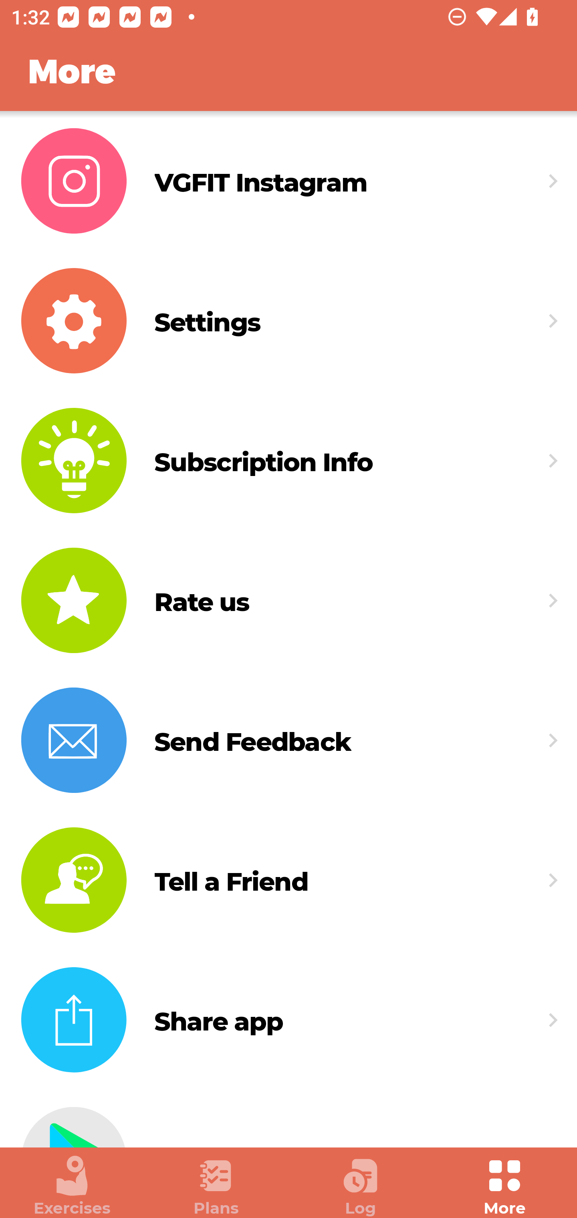 The height and width of the screenshot is (1218, 577). I want to click on Plans, so click(216, 1186).